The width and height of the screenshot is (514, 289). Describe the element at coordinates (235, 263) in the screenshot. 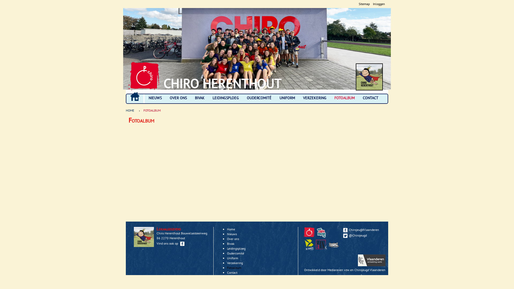

I see `Verzekering` at that location.